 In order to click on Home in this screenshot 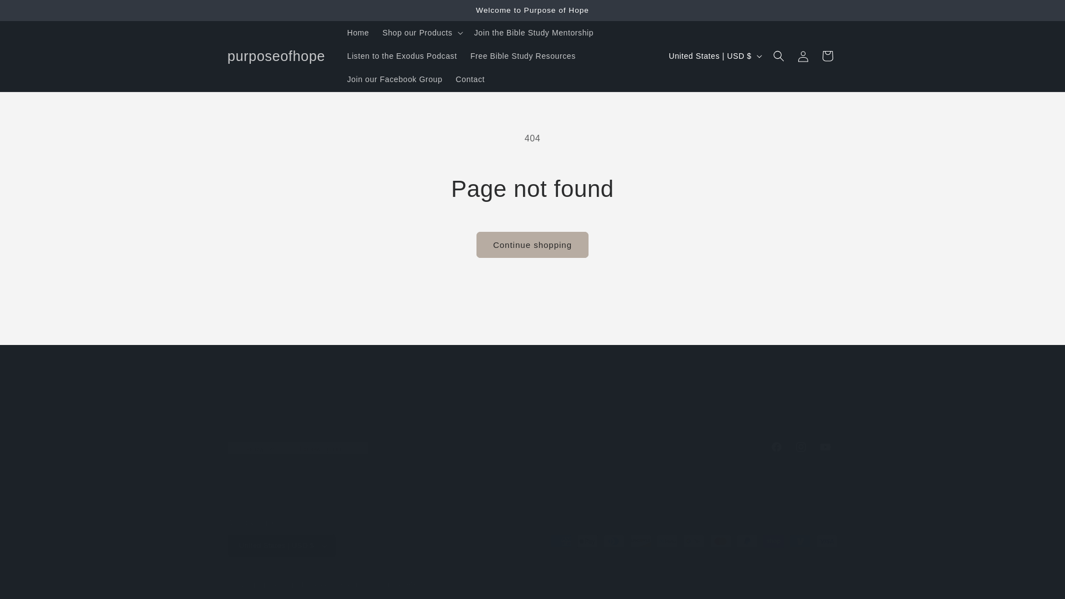, I will do `click(33, 13)`.